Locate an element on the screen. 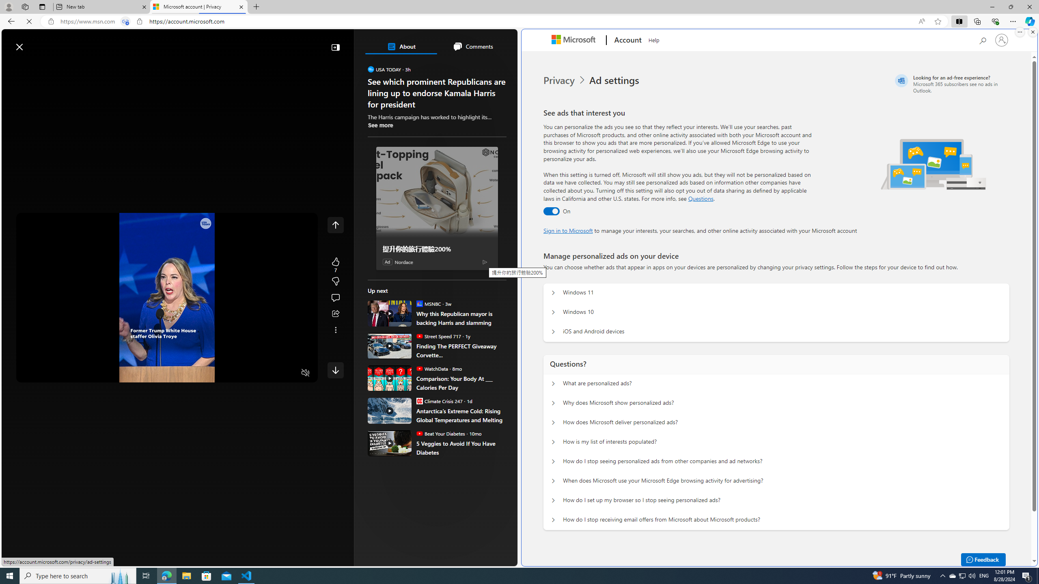 The height and width of the screenshot is (584, 1039). Personalize is located at coordinates (485, 66).